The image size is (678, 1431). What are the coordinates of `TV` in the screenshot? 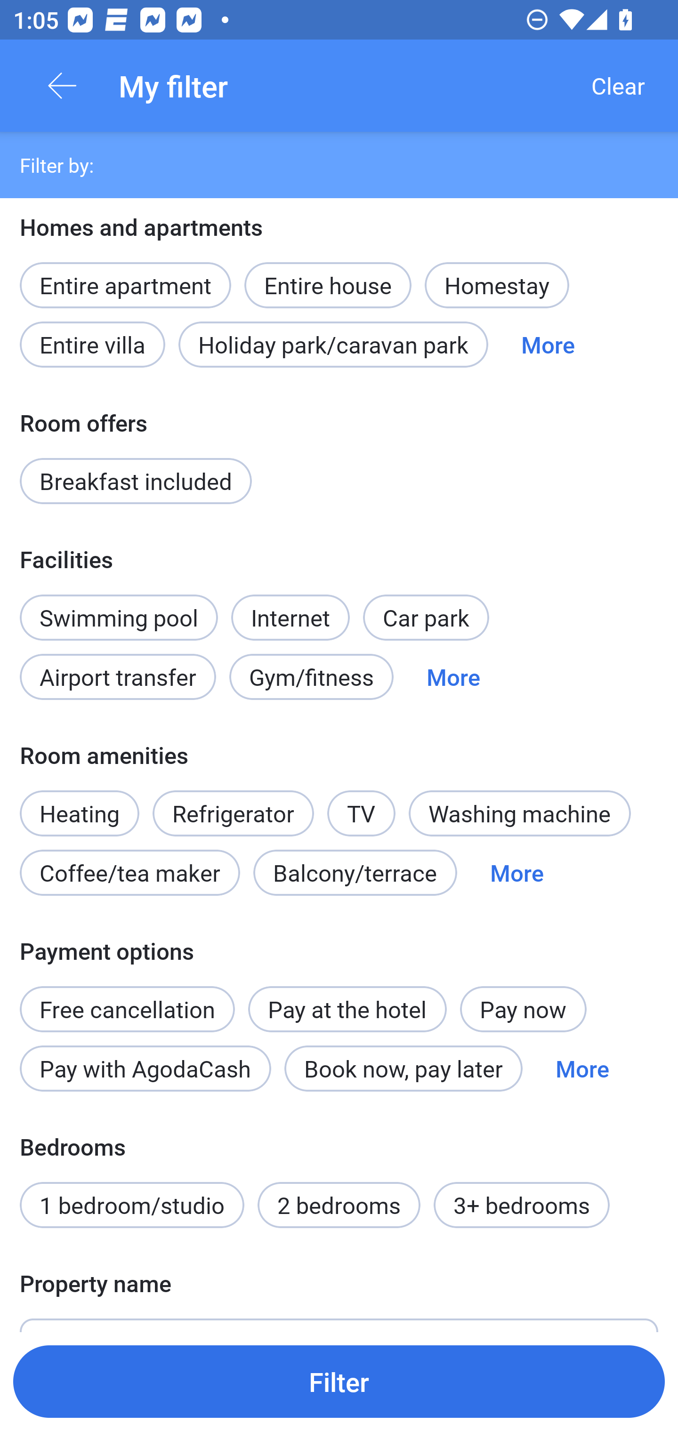 It's located at (362, 803).